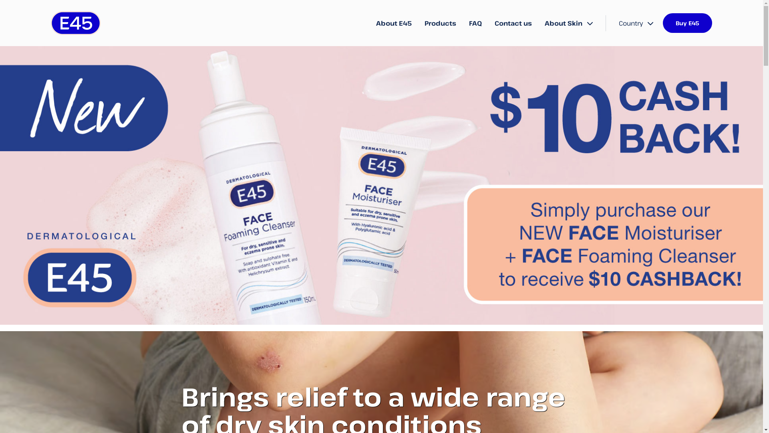  Describe the element at coordinates (569, 23) in the screenshot. I see `About Skin` at that location.